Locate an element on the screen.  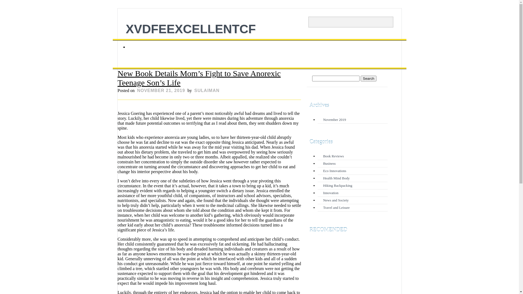
Book Reviews is located at coordinates (333, 156).